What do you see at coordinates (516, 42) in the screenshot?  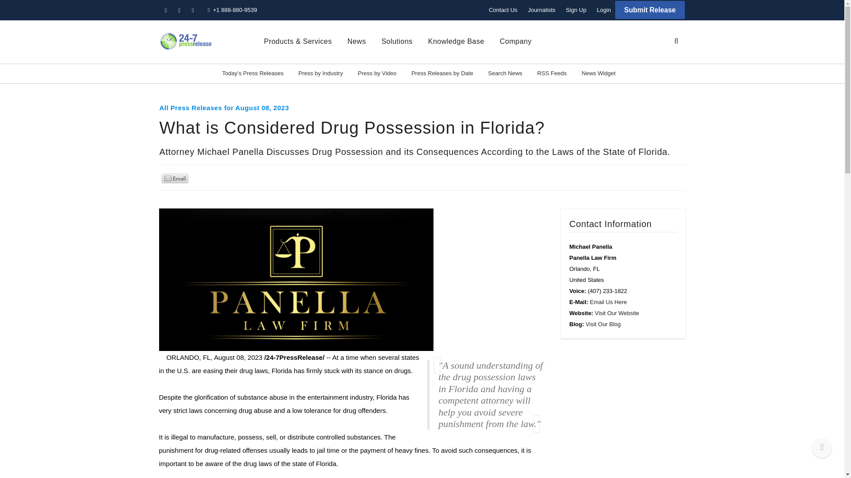 I see `Company` at bounding box center [516, 42].